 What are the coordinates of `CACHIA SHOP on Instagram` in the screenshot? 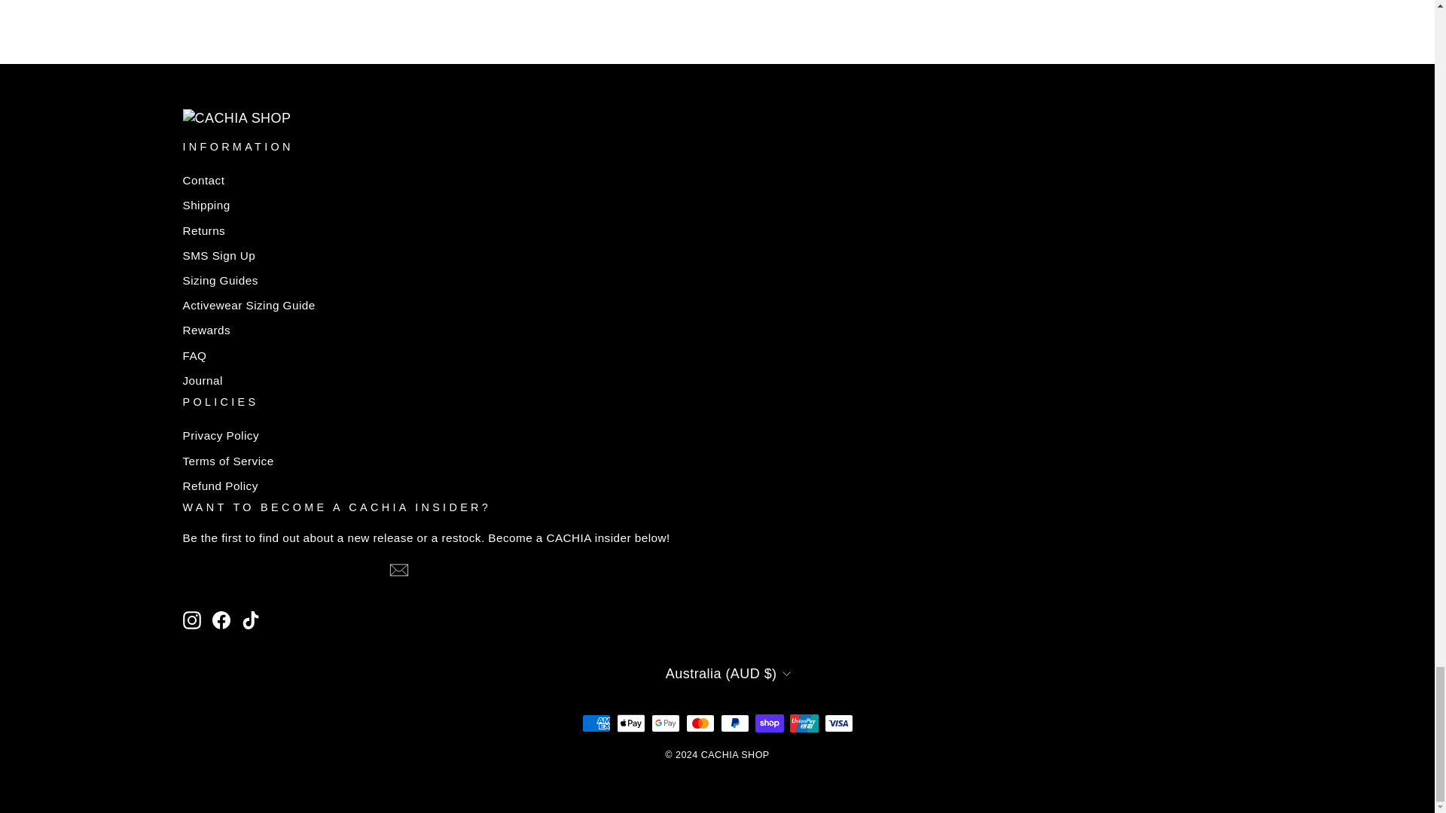 It's located at (191, 620).